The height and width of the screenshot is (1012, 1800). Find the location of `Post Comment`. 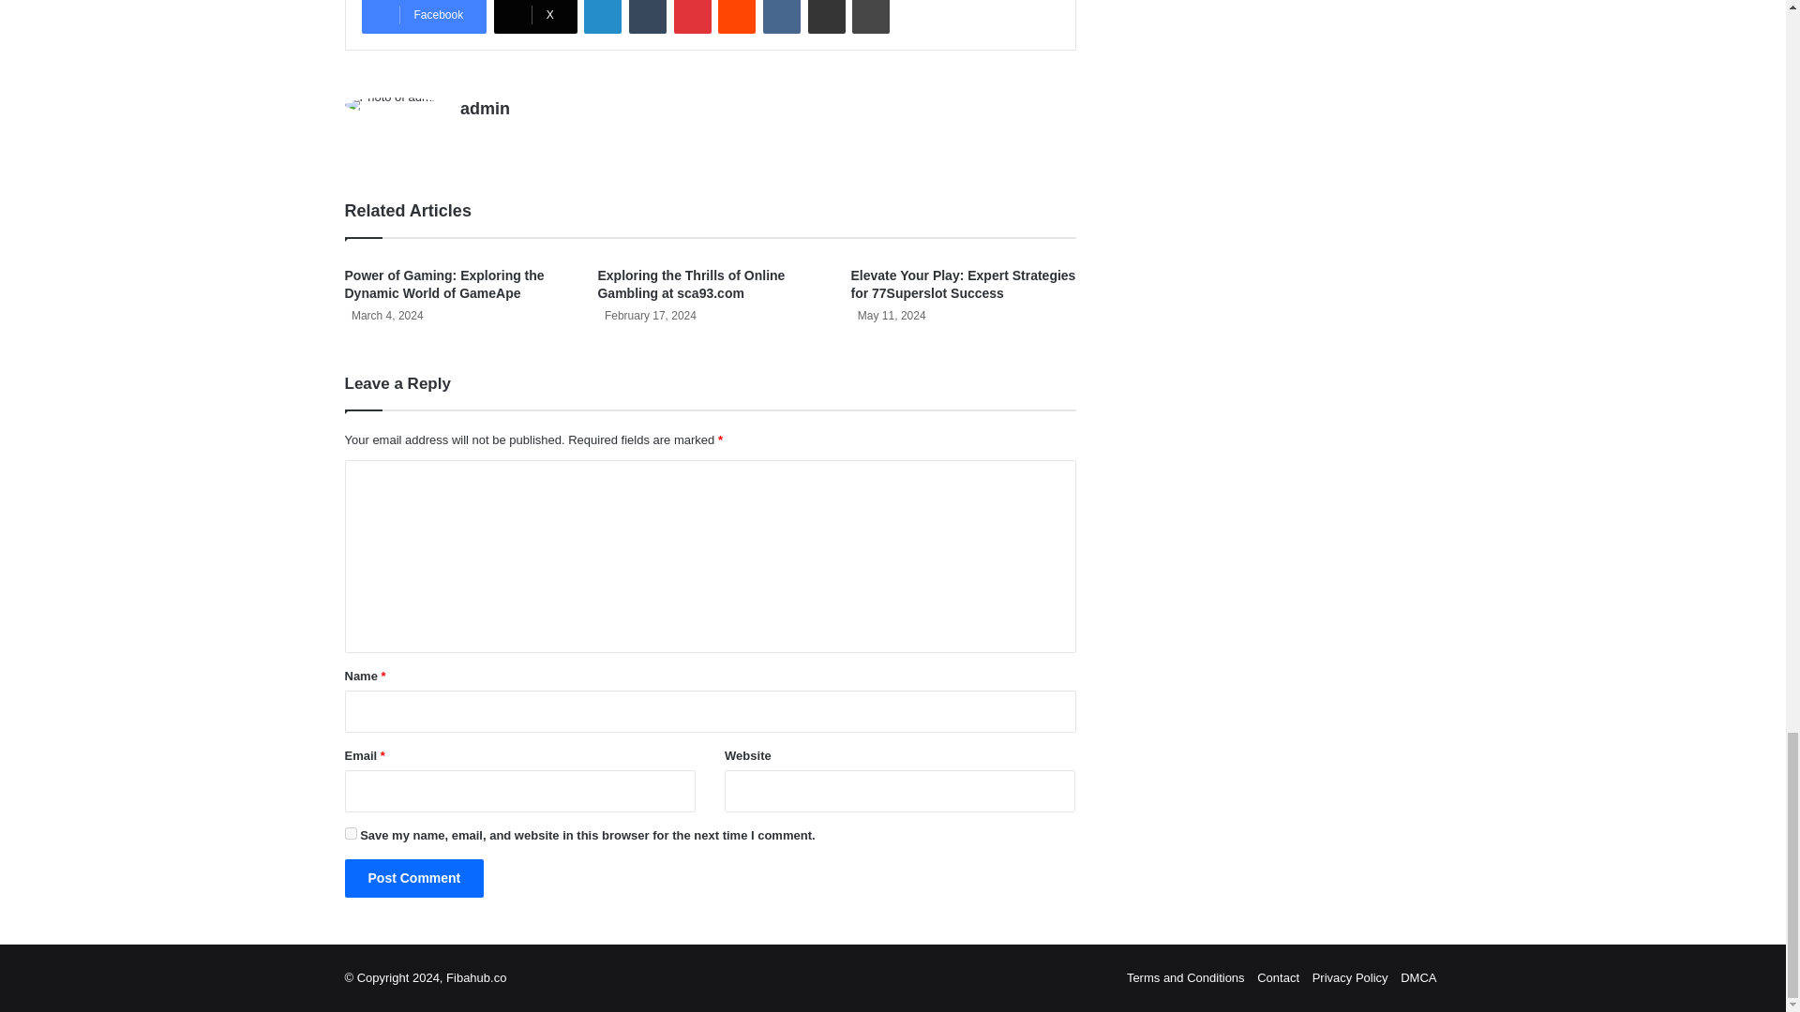

Post Comment is located at coordinates (414, 877).